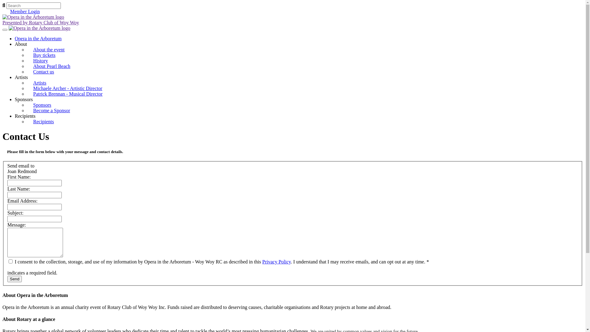 The width and height of the screenshot is (590, 332). Describe the element at coordinates (44, 55) in the screenshot. I see `Buy tickets` at that location.